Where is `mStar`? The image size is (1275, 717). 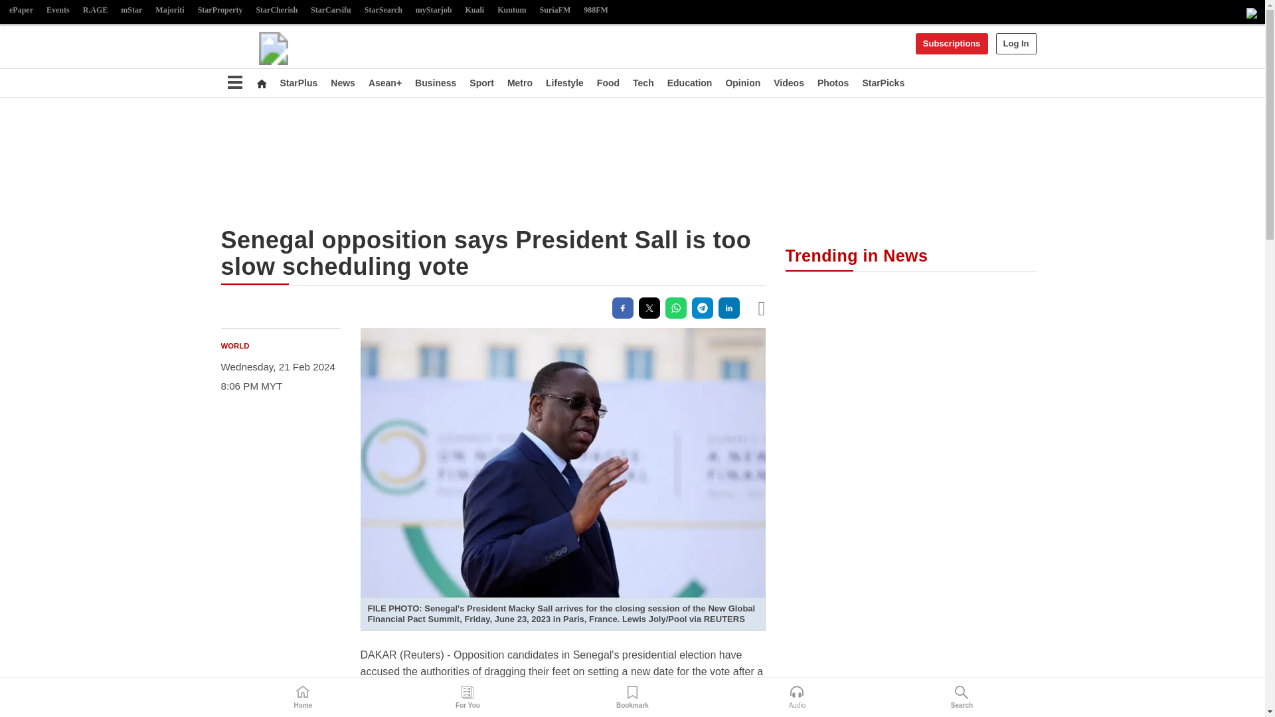 mStar is located at coordinates (131, 11).